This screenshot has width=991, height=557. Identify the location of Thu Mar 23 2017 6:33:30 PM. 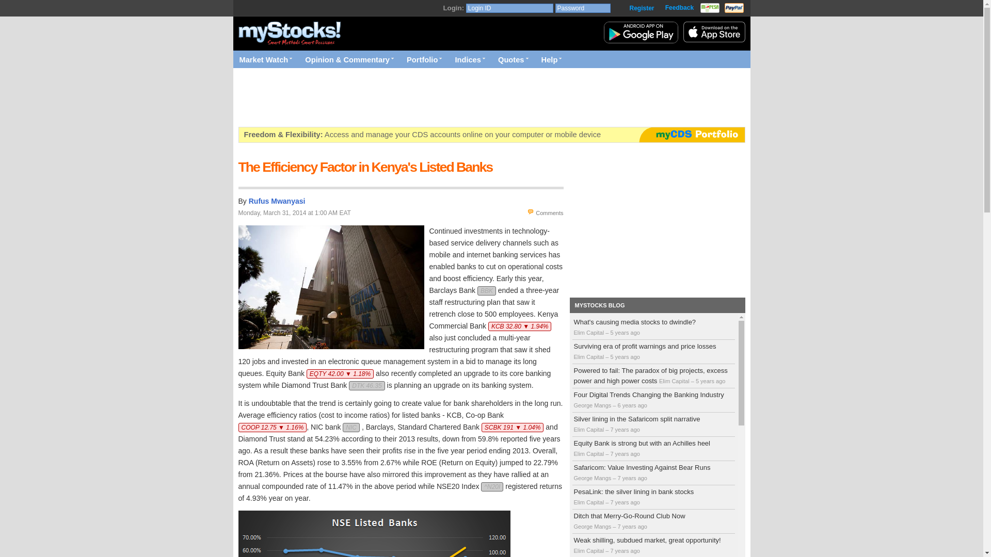
(632, 478).